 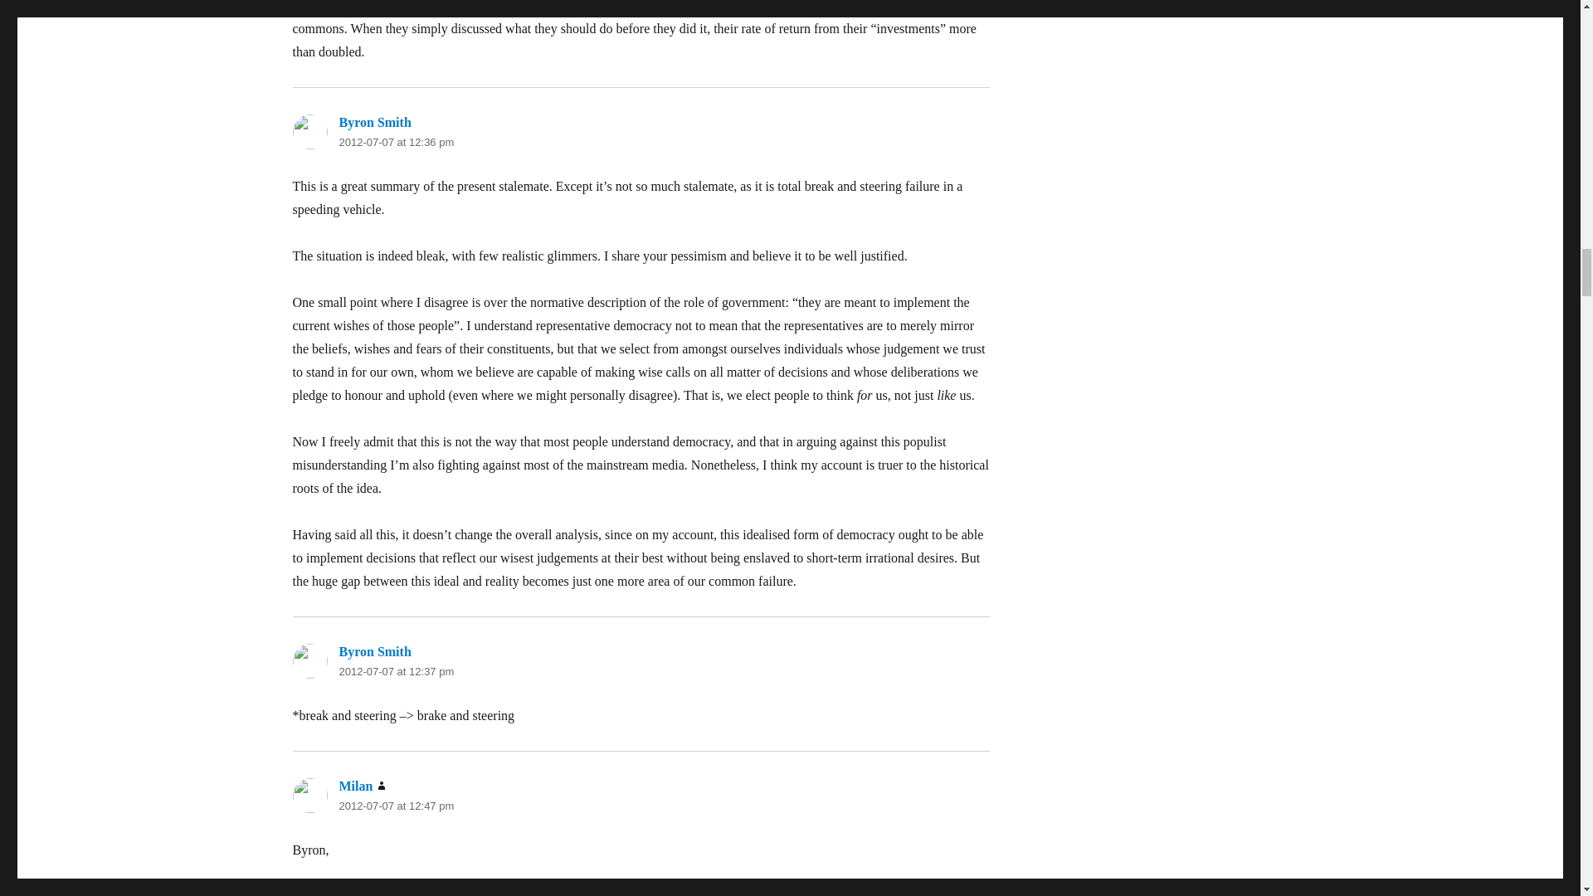 What do you see at coordinates (355, 785) in the screenshot?
I see `Milan` at bounding box center [355, 785].